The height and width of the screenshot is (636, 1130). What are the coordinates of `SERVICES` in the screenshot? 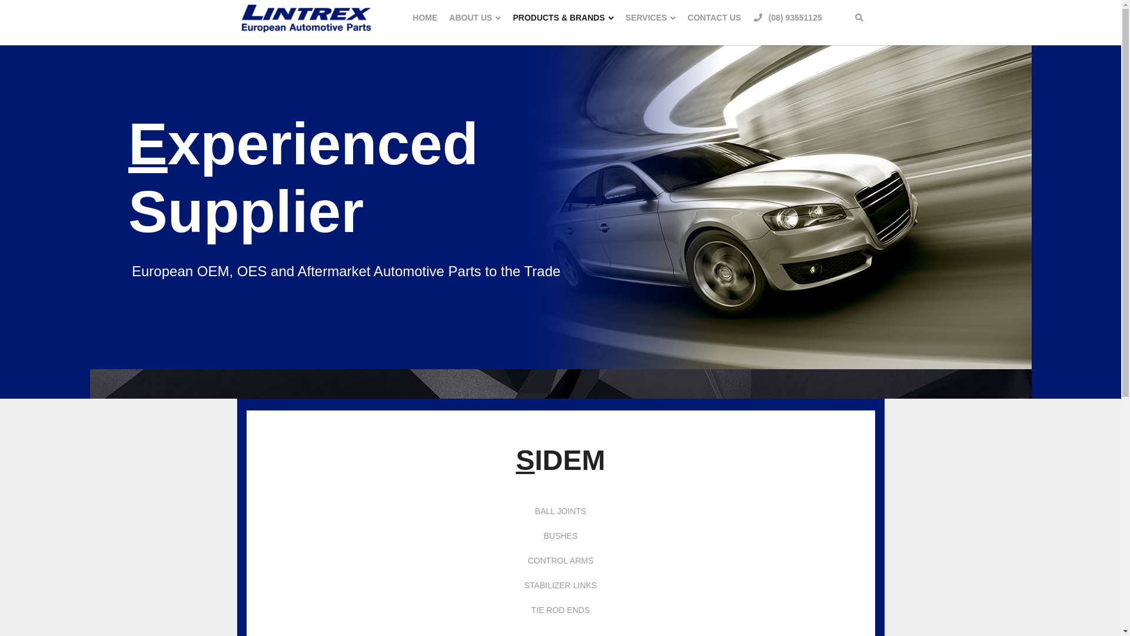 It's located at (651, 18).